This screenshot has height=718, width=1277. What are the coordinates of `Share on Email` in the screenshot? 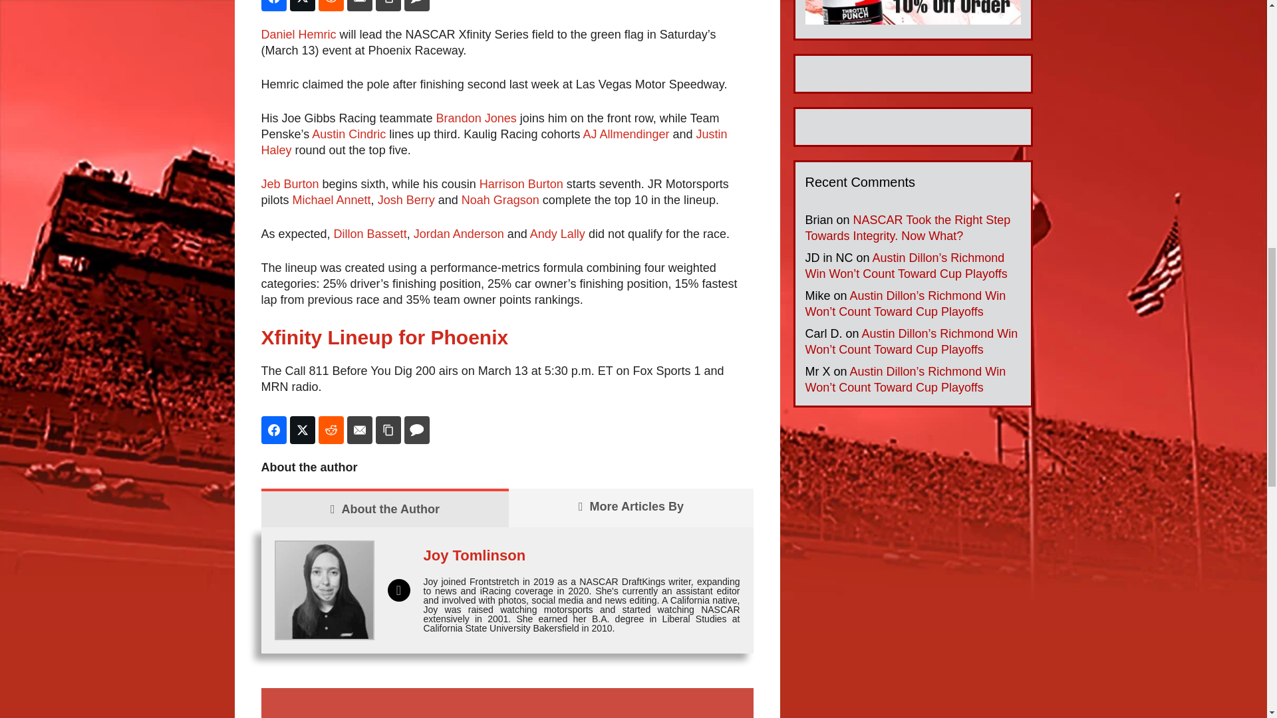 It's located at (360, 5).